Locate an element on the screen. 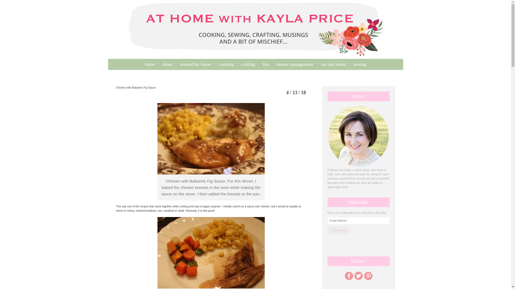 The image size is (515, 289). sewing is located at coordinates (359, 64).